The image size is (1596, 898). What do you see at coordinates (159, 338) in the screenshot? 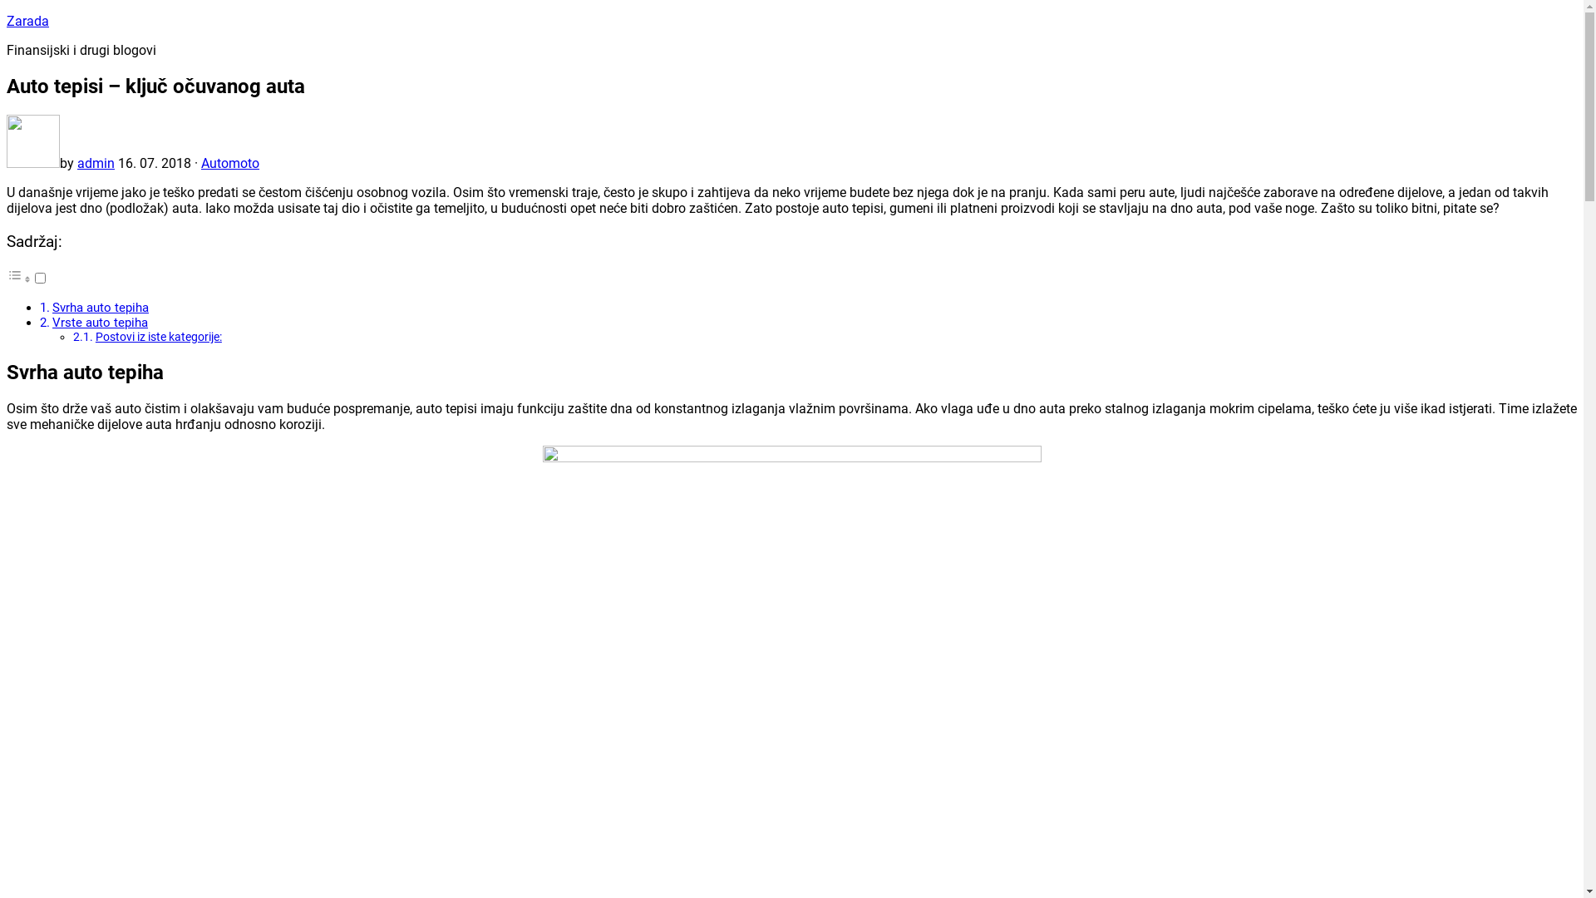
I see `Postovi iz iste kategorije:` at bounding box center [159, 338].